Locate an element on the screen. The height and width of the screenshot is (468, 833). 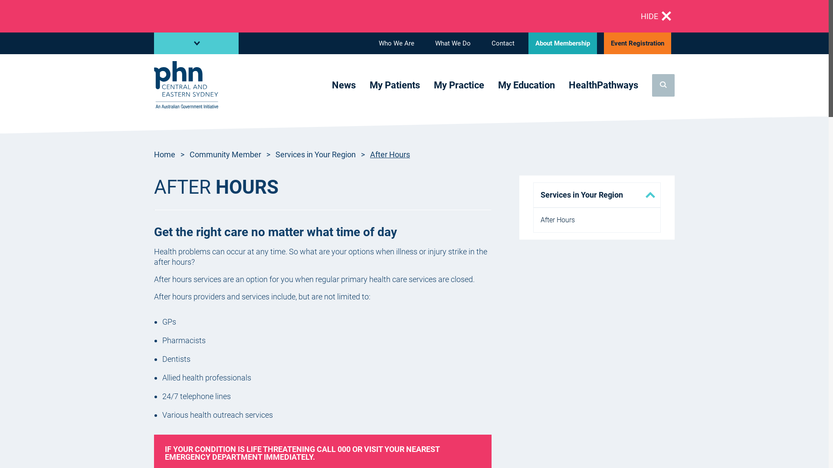
My Patients is located at coordinates (395, 86).